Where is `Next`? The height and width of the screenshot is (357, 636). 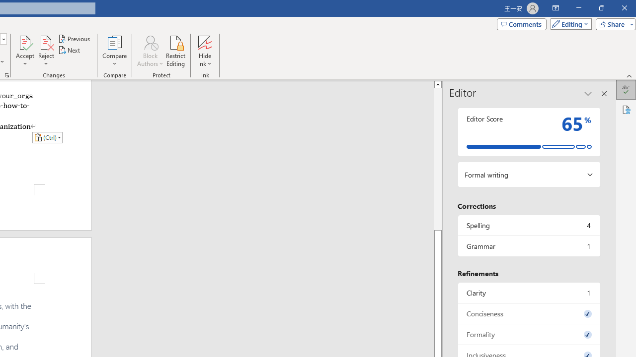 Next is located at coordinates (70, 51).